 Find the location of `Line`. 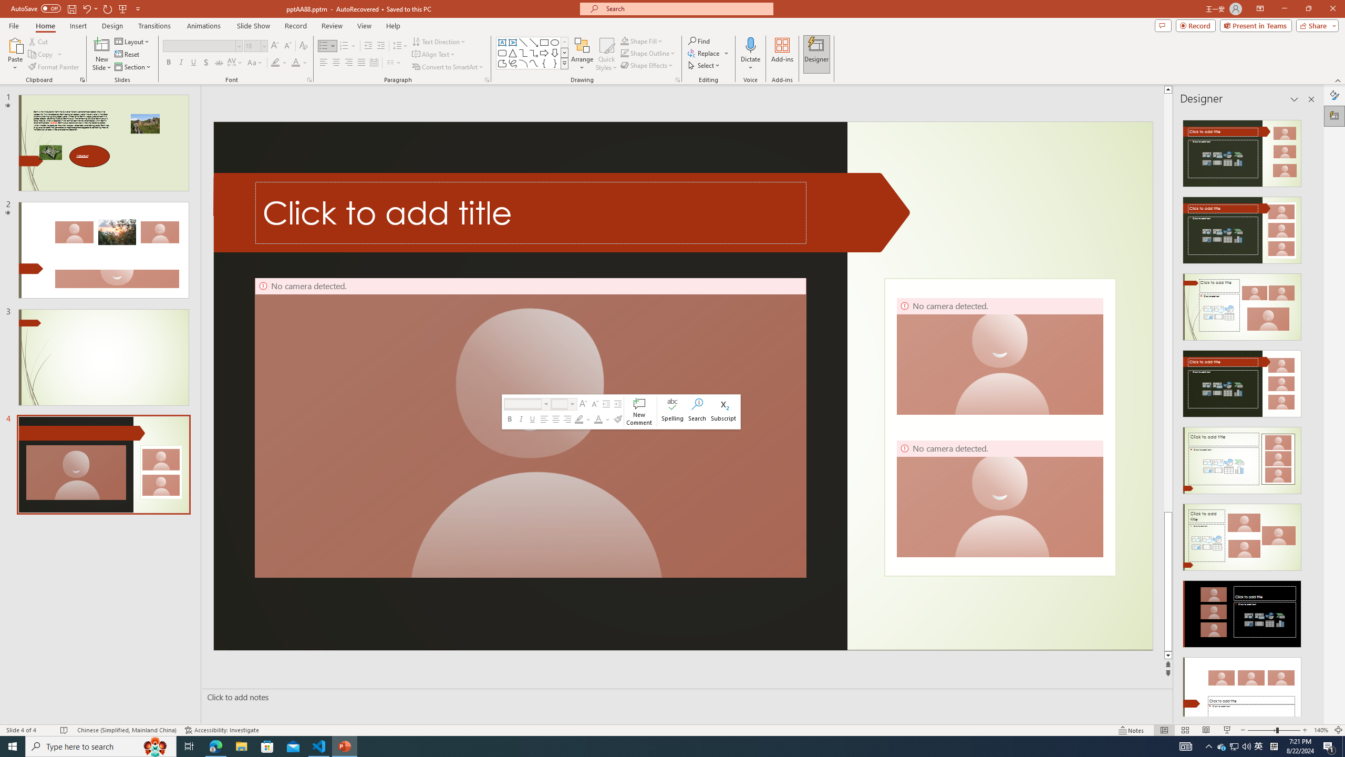

Line is located at coordinates (523, 42).